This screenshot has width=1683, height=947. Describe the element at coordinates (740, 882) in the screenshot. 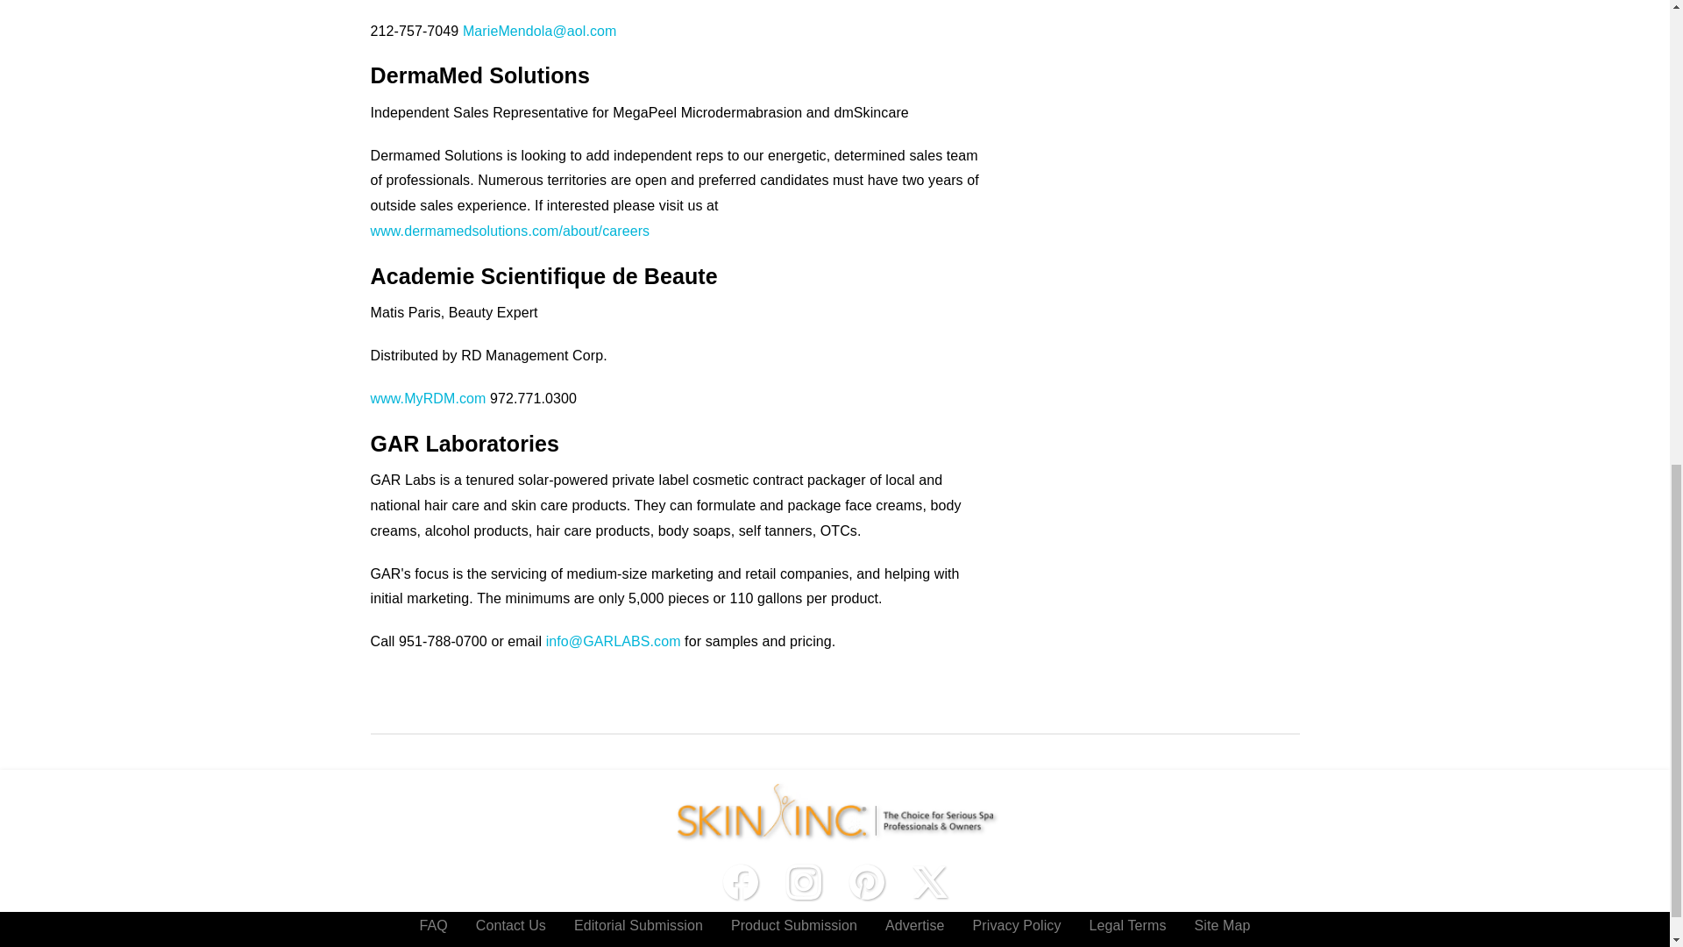

I see `Facebook icon` at that location.